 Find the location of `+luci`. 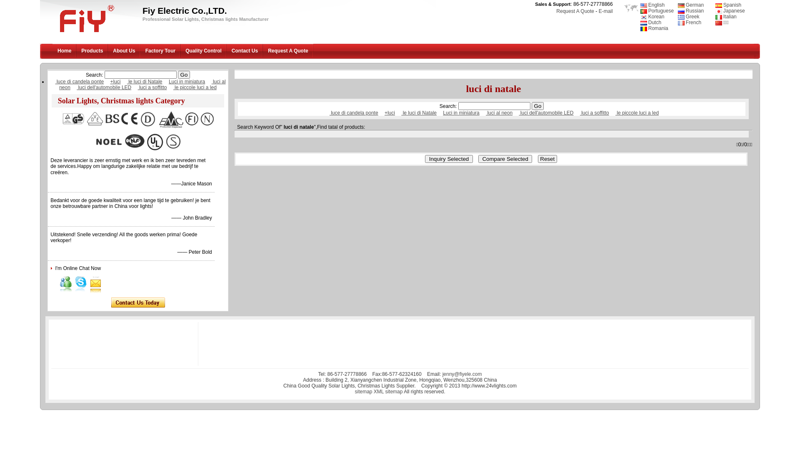

+luci is located at coordinates (115, 82).